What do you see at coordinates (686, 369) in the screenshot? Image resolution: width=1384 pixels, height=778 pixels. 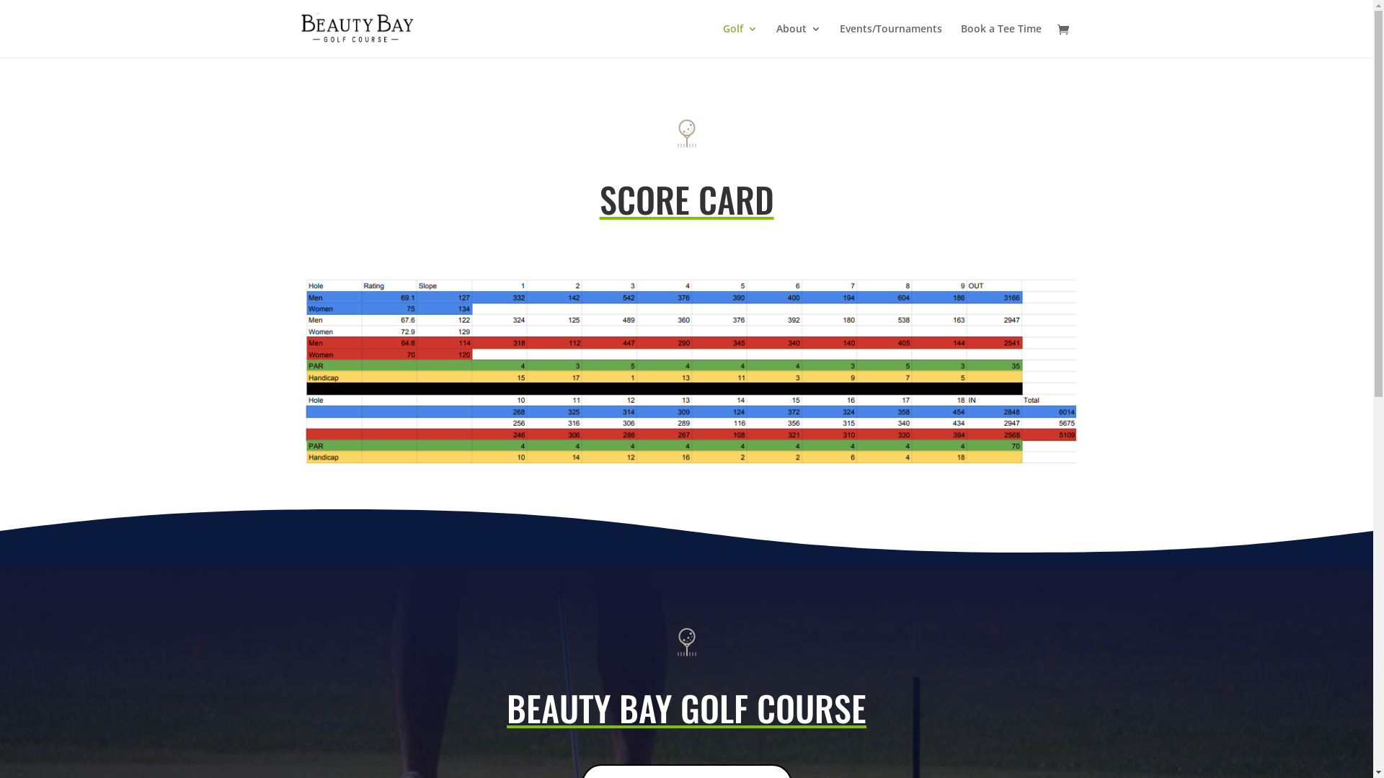 I see `Screen Shot 2021-04-28 at 11.00.46 PM` at bounding box center [686, 369].